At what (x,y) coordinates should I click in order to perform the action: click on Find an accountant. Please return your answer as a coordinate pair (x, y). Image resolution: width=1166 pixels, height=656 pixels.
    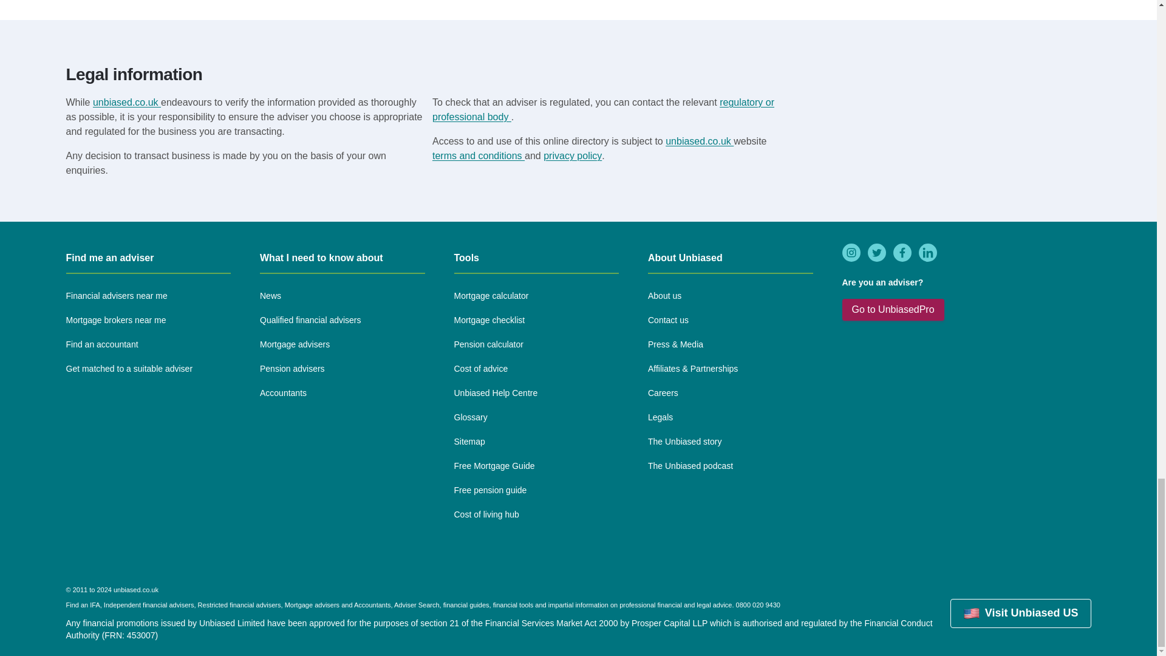
    Looking at the image, I should click on (101, 345).